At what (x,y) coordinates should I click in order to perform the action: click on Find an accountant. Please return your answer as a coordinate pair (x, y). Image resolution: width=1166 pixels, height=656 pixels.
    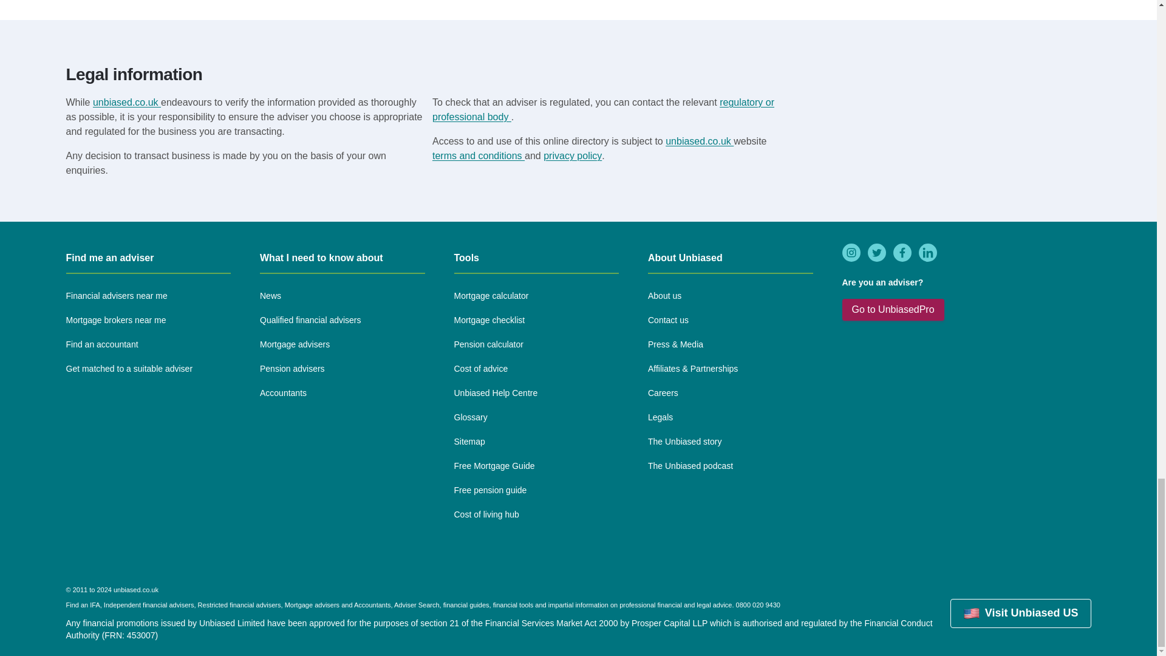
    Looking at the image, I should click on (101, 345).